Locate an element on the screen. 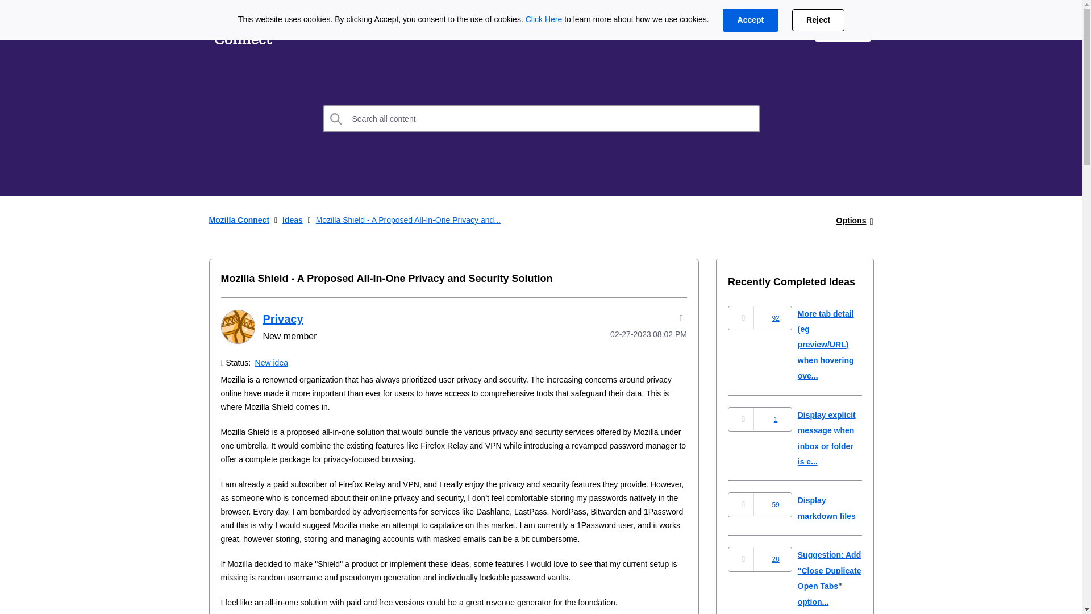 Image resolution: width=1091 pixels, height=614 pixels. Community is located at coordinates (455, 30).